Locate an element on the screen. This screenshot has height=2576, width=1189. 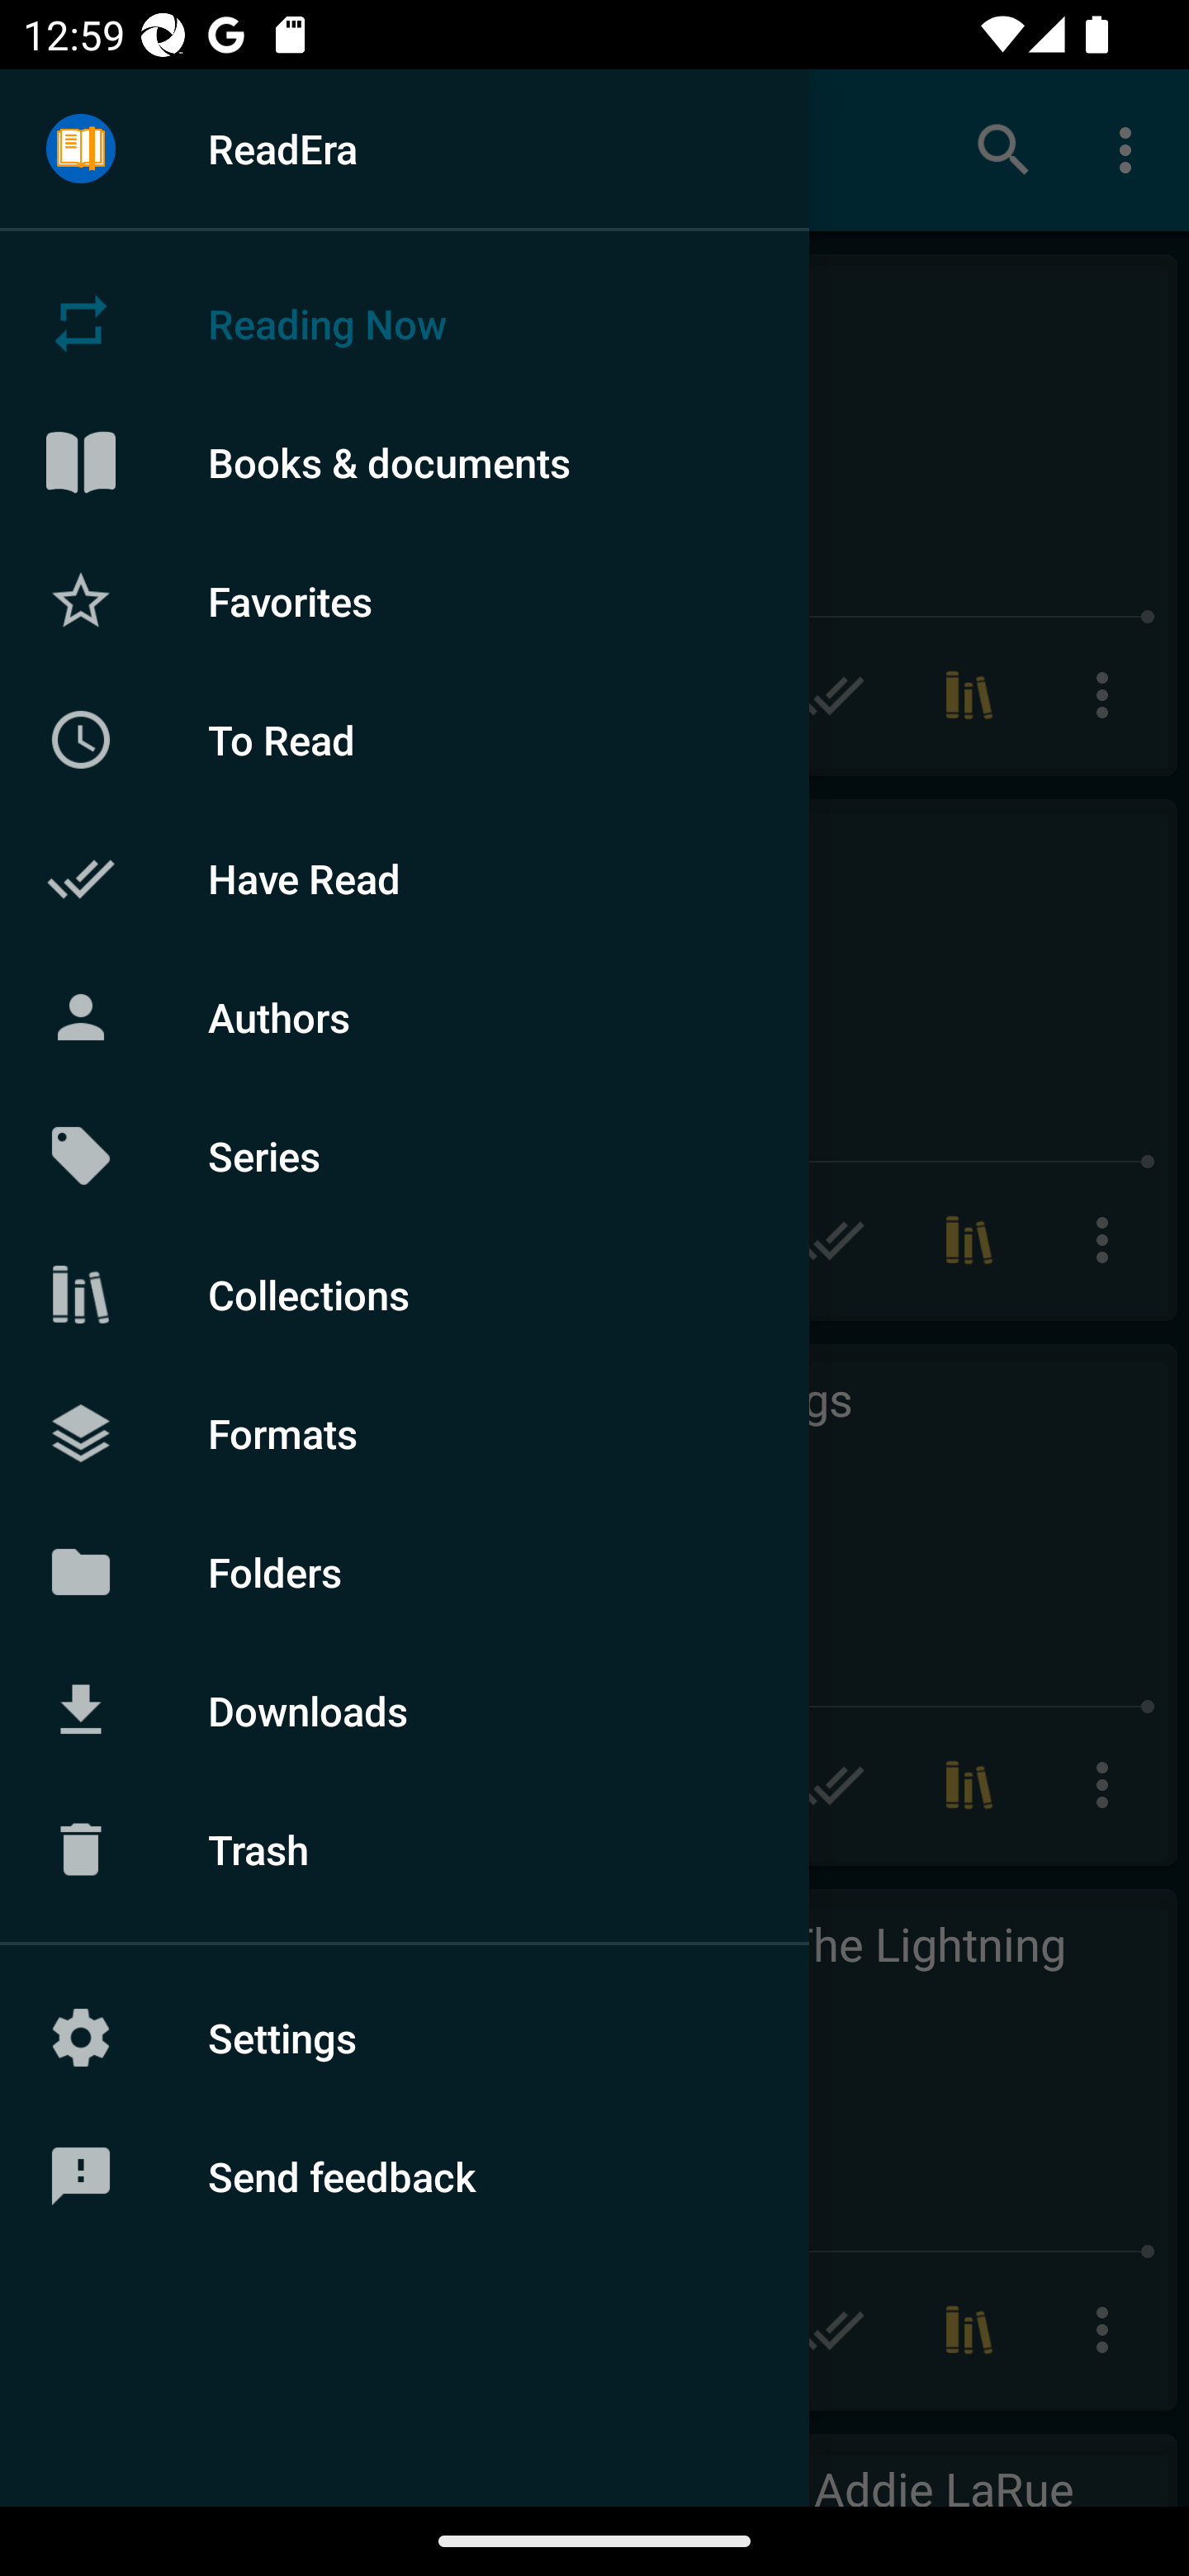
ReadEra is located at coordinates (405, 148).